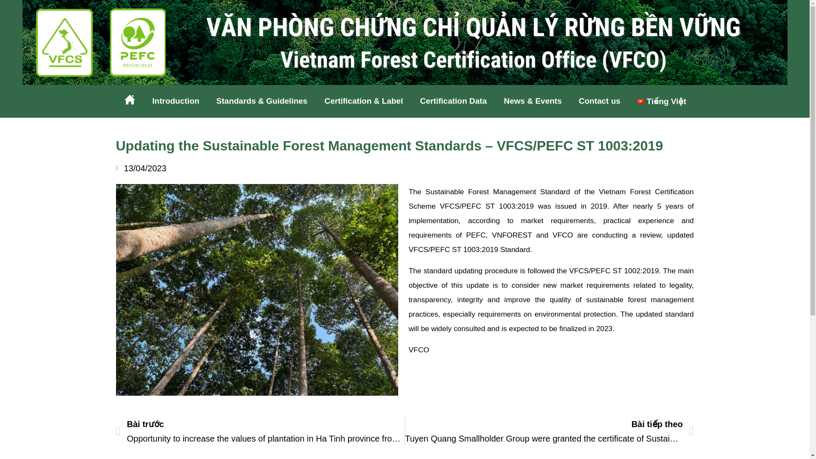 The width and height of the screenshot is (816, 459). What do you see at coordinates (600, 101) in the screenshot?
I see `Contact us` at bounding box center [600, 101].